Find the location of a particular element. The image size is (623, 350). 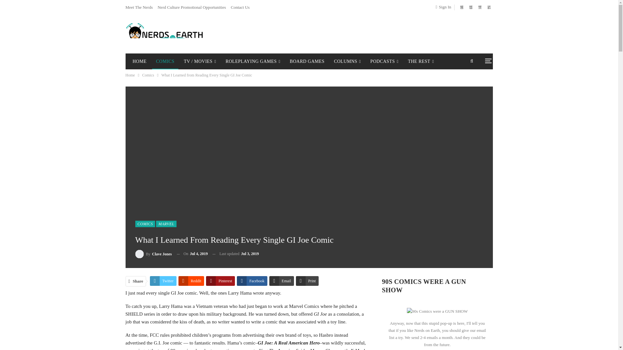

COLUMNS is located at coordinates (347, 62).